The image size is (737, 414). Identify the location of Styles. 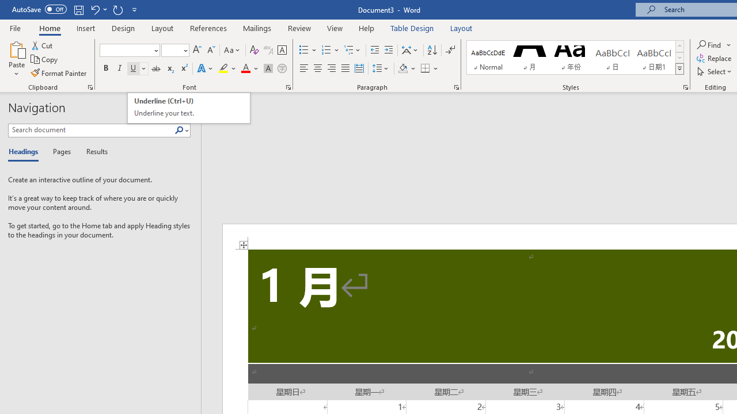
(679, 69).